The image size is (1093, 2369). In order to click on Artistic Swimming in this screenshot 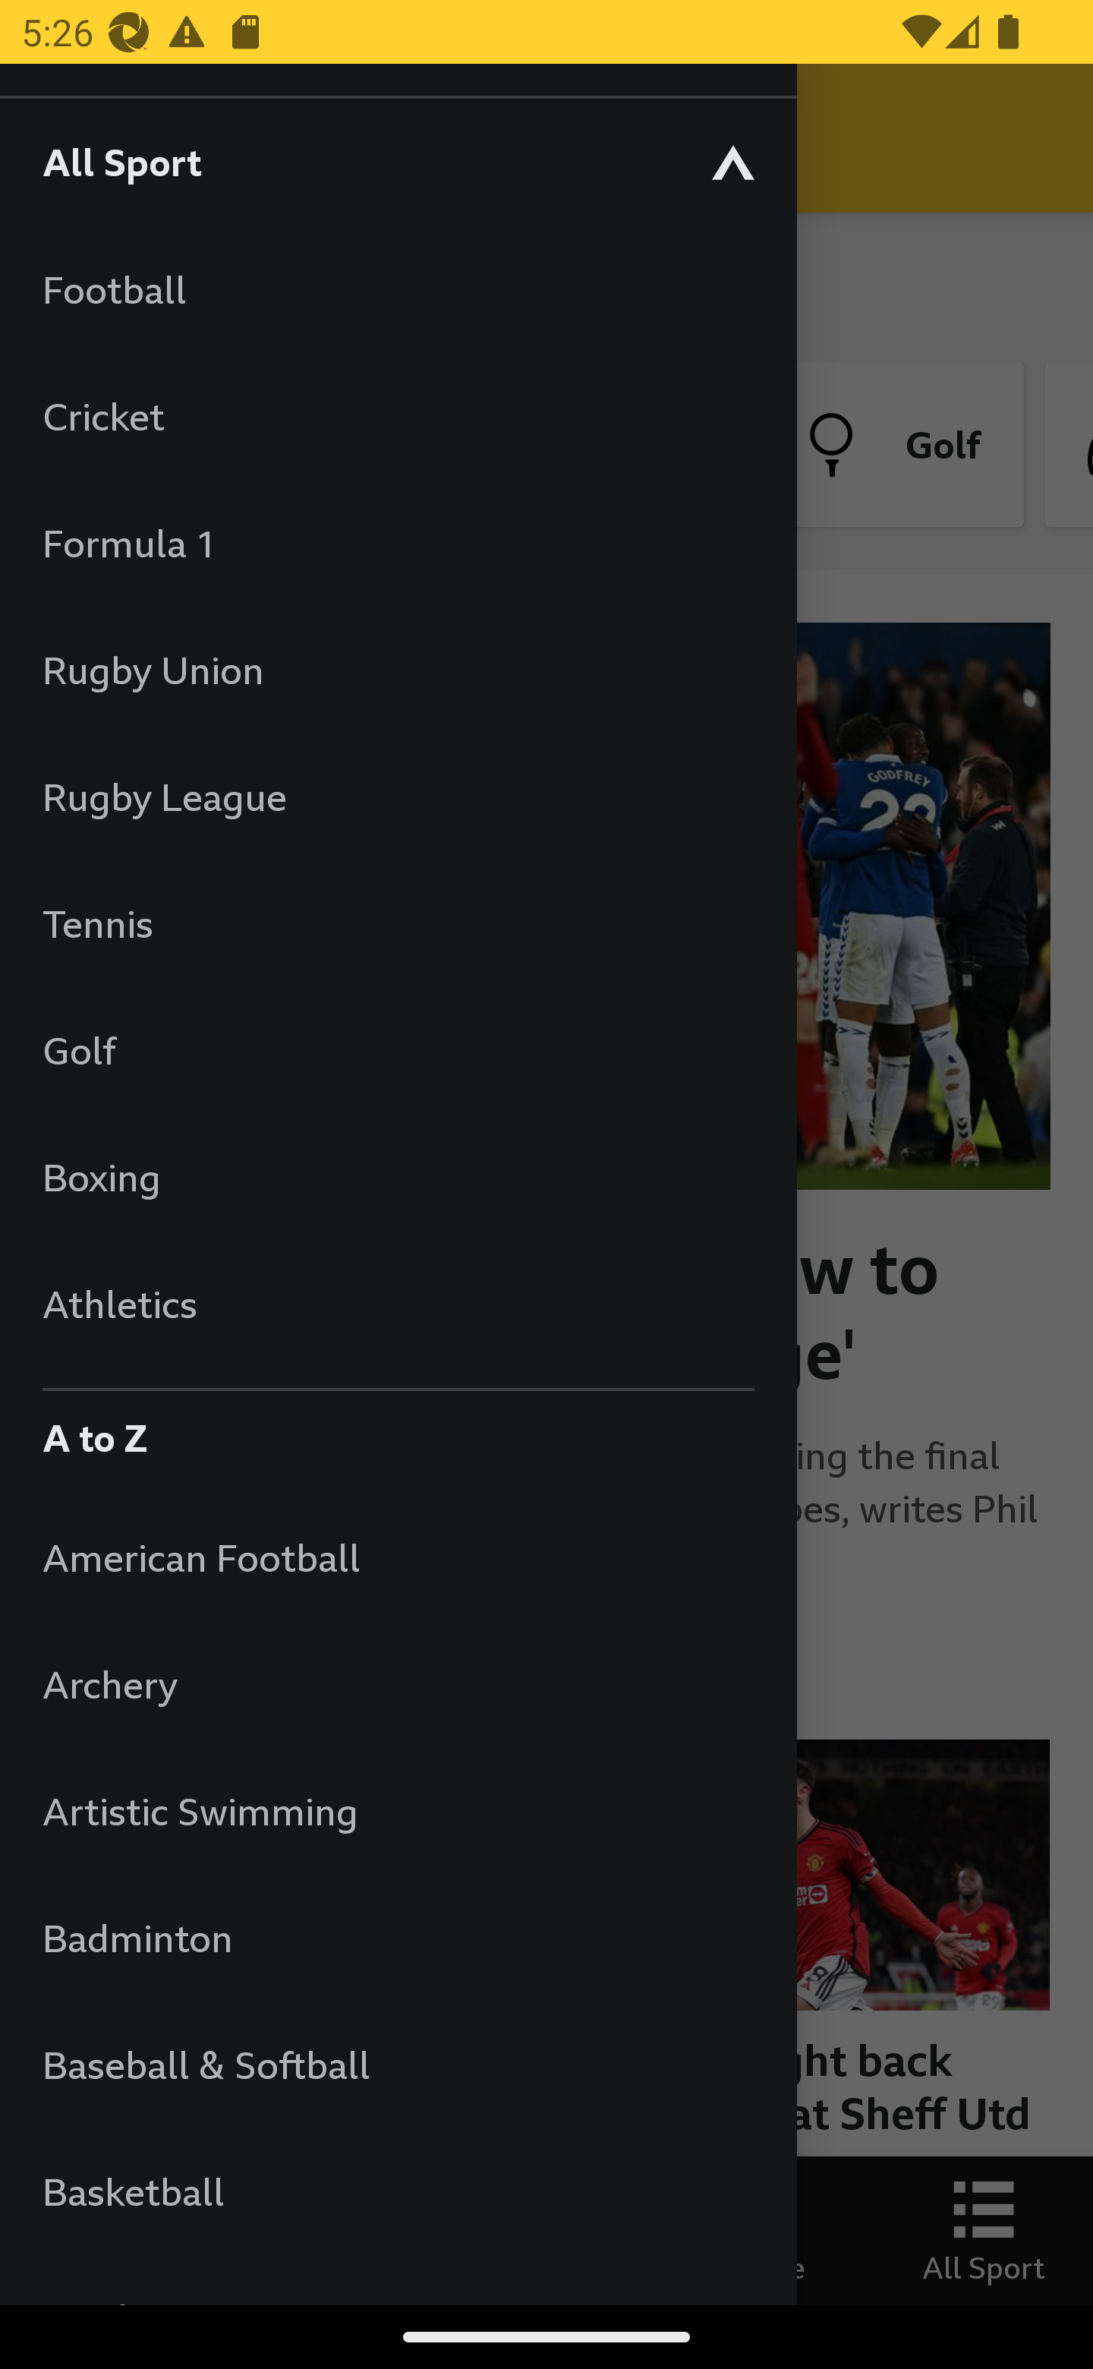, I will do `click(398, 1810)`.